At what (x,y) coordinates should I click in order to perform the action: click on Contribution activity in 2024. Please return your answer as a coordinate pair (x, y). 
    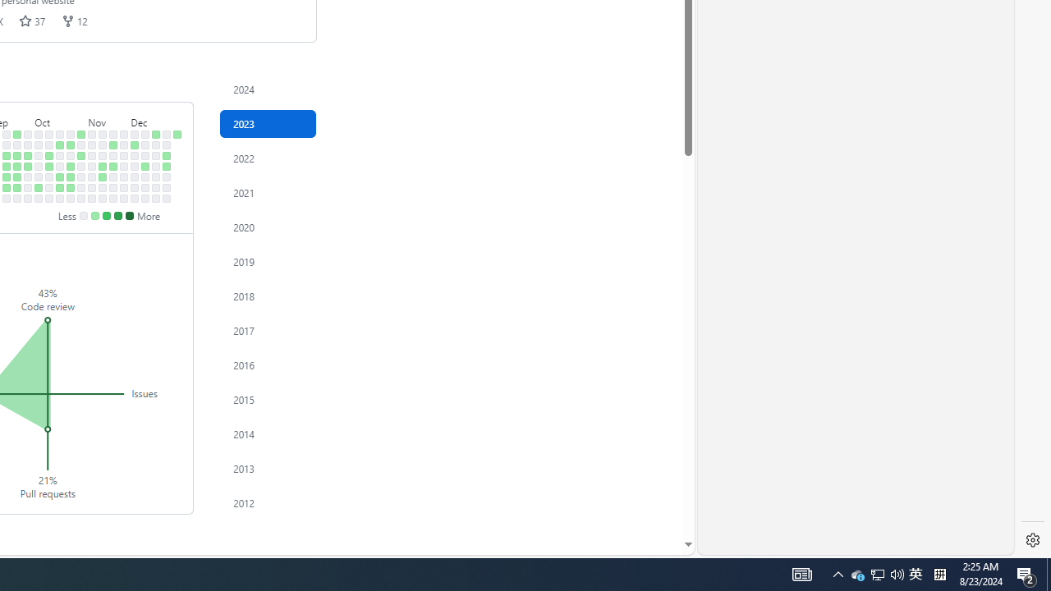
    Looking at the image, I should click on (268, 89).